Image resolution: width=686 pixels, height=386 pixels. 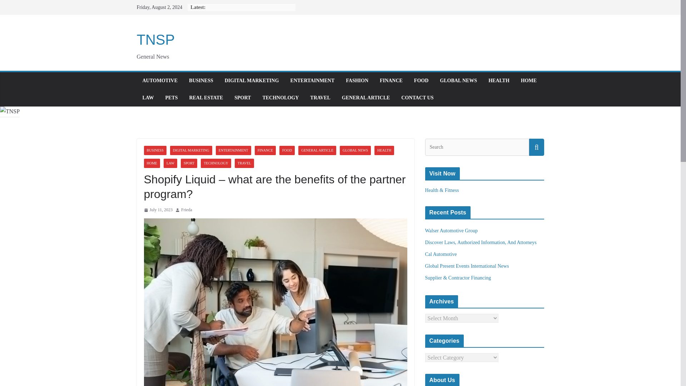 I want to click on HEALTH, so click(x=384, y=150).